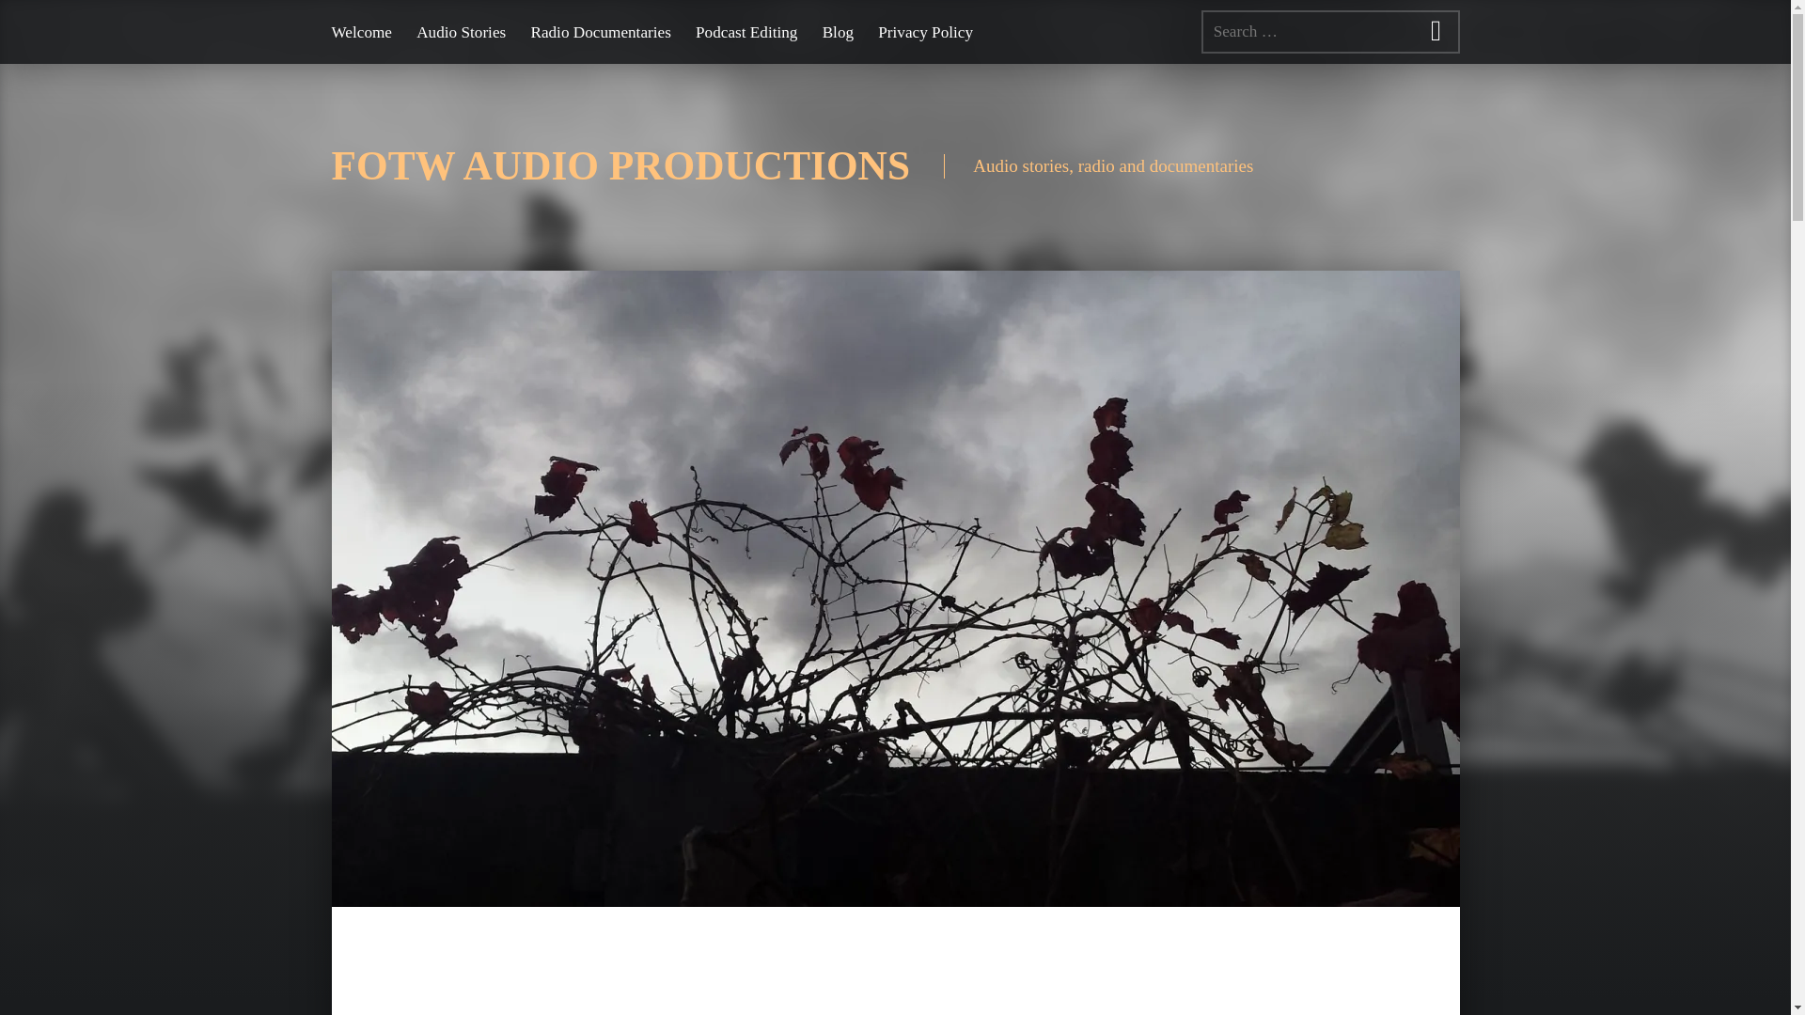 The height and width of the screenshot is (1015, 1805). Describe the element at coordinates (461, 31) in the screenshot. I see `Audio Stories` at that location.